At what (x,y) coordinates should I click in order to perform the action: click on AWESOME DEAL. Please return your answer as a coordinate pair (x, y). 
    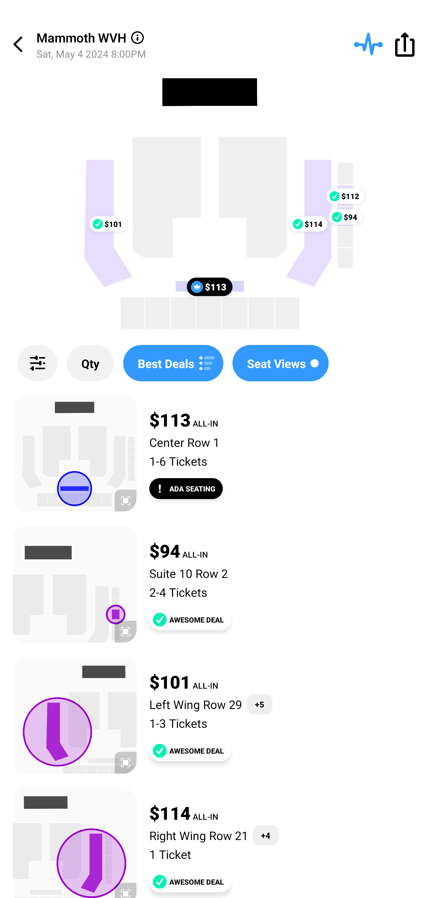
    Looking at the image, I should click on (190, 882).